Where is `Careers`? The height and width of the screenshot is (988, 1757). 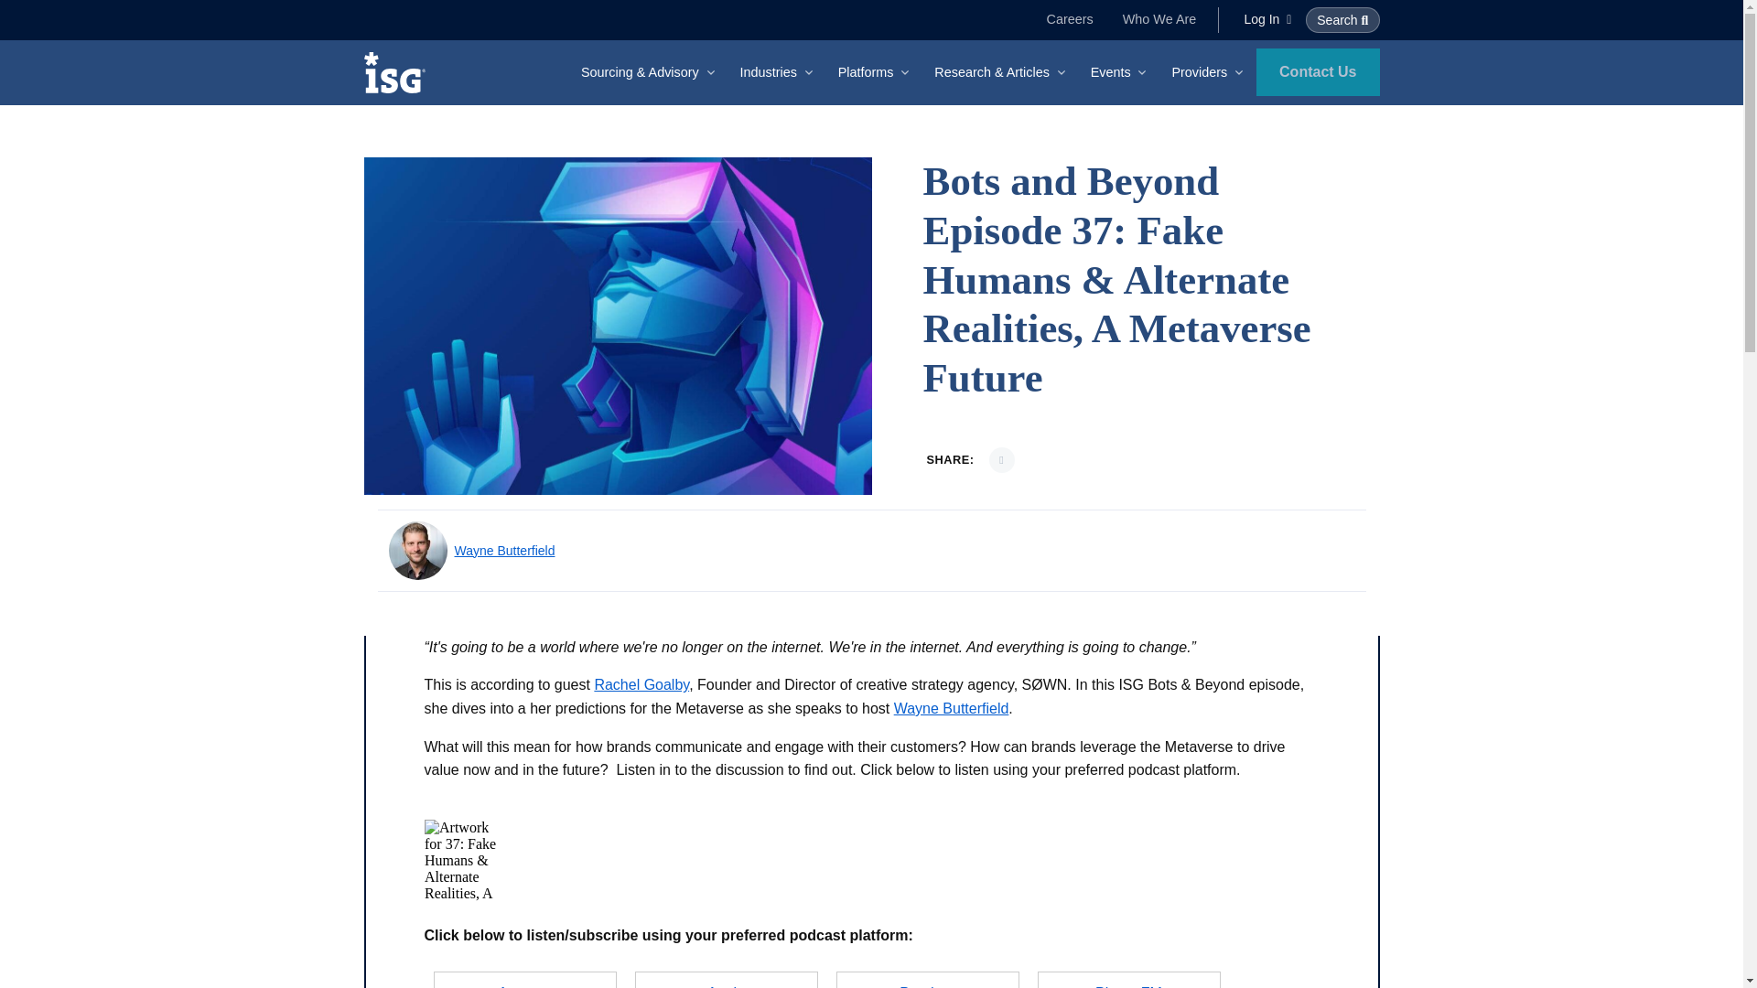 Careers is located at coordinates (1071, 19).